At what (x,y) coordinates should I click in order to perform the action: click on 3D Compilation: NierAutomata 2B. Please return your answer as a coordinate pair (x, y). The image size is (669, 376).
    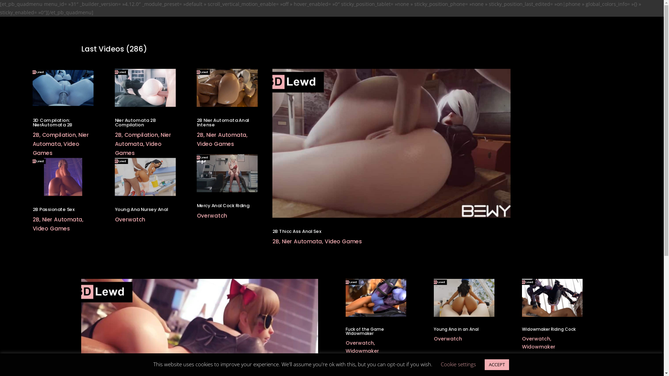
    Looking at the image, I should click on (51, 123).